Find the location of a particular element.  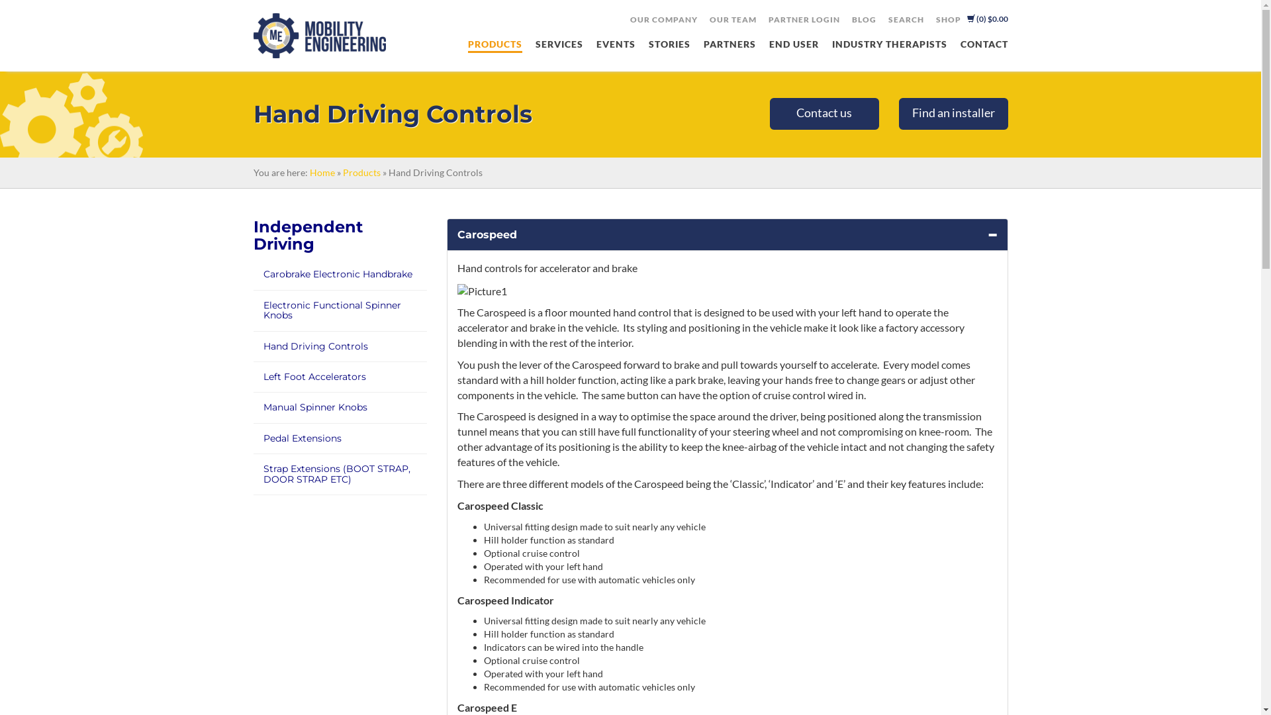

INDUSTRY THERAPISTS is located at coordinates (889, 45).